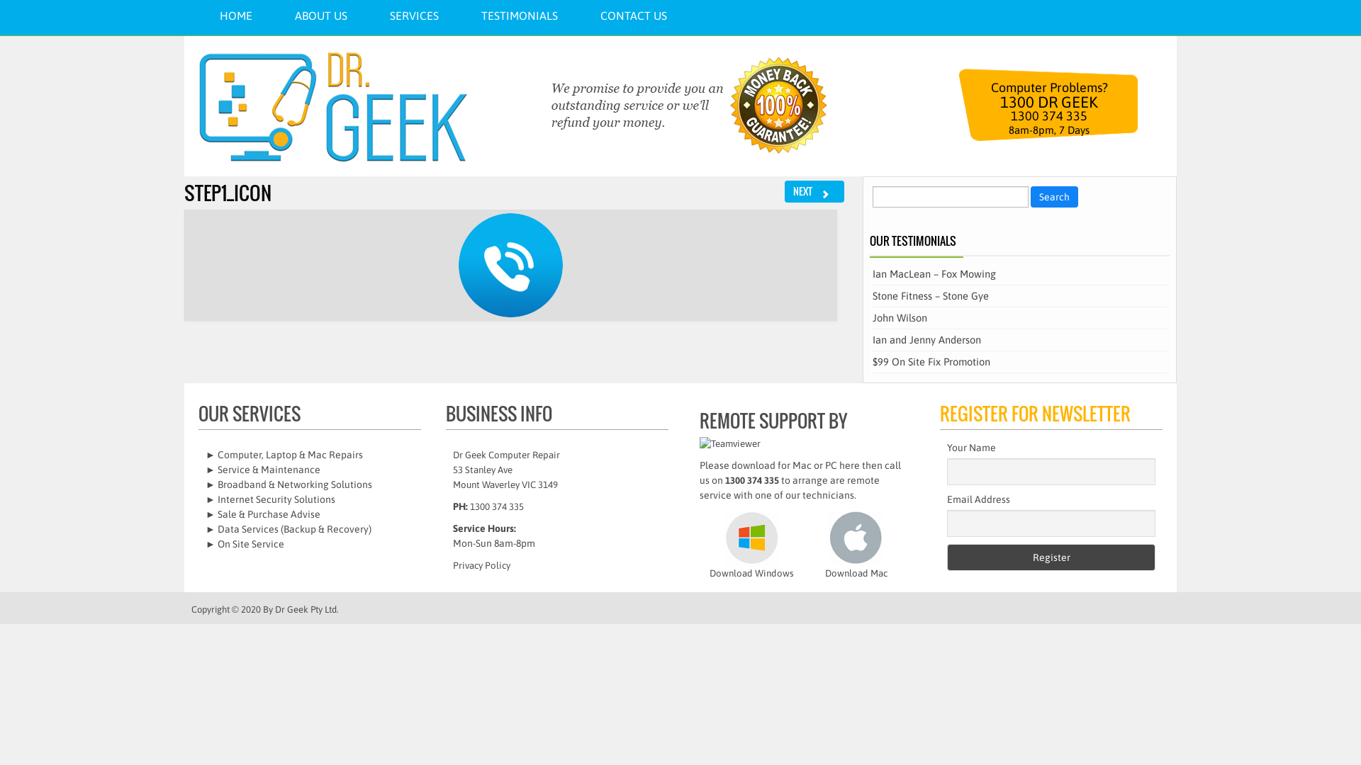 The image size is (1361, 765). What do you see at coordinates (497, 507) in the screenshot?
I see `1300 374 335` at bounding box center [497, 507].